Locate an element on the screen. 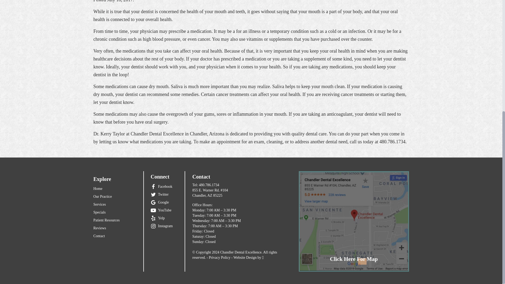 The image size is (505, 284). YouTube icon is located at coordinates (153, 210).